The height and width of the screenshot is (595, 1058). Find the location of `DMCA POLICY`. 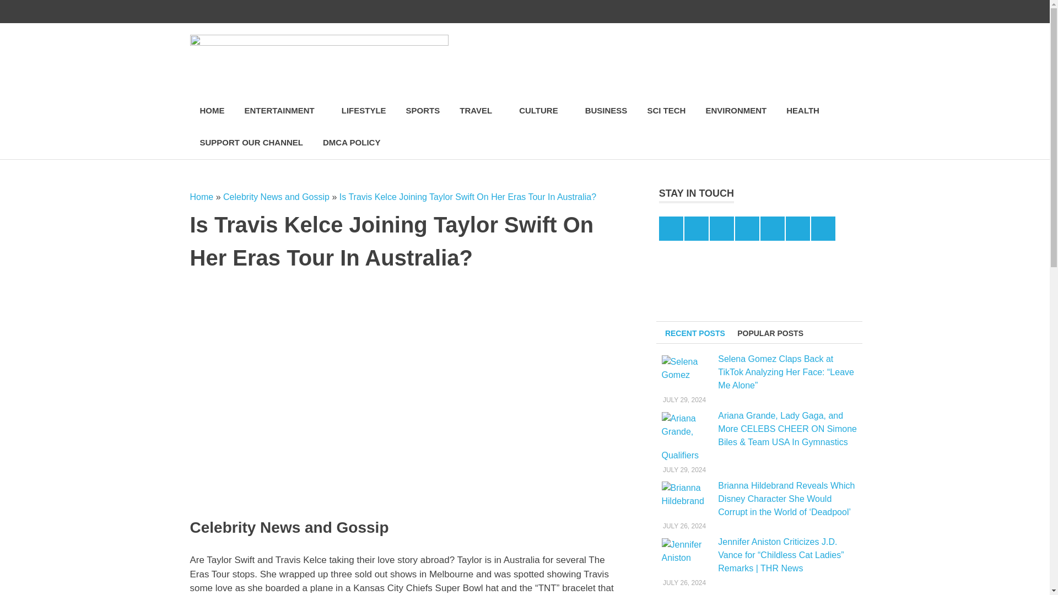

DMCA POLICY is located at coordinates (352, 143).